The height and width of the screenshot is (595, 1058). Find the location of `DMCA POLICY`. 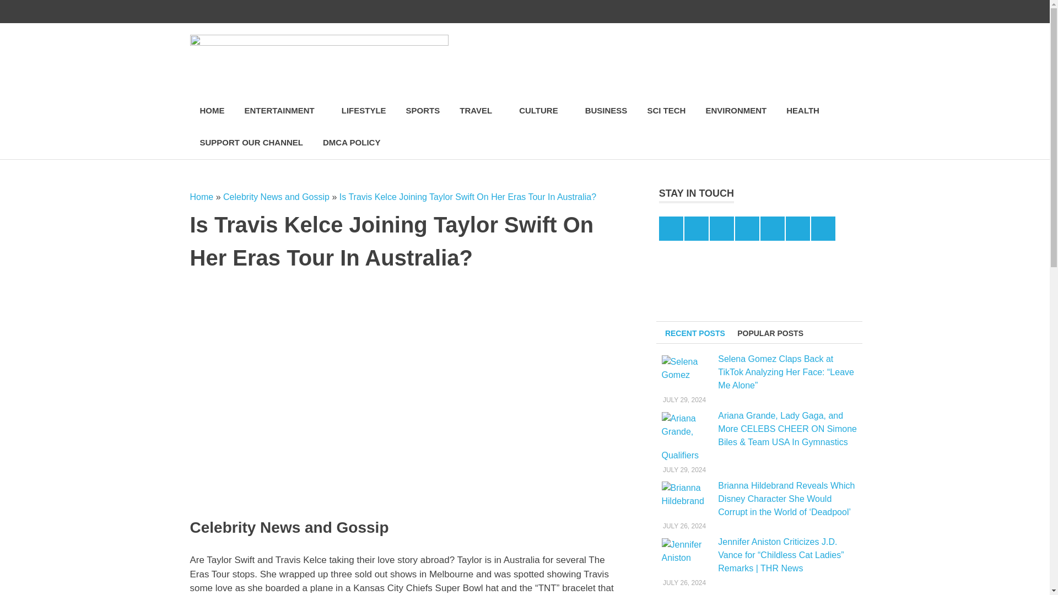

DMCA POLICY is located at coordinates (352, 143).